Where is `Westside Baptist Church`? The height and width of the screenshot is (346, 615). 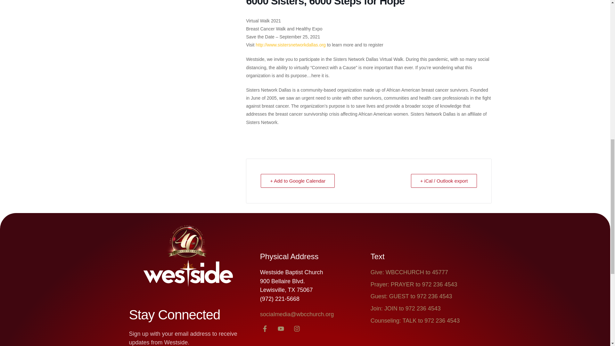 Westside Baptist Church is located at coordinates (188, 274).